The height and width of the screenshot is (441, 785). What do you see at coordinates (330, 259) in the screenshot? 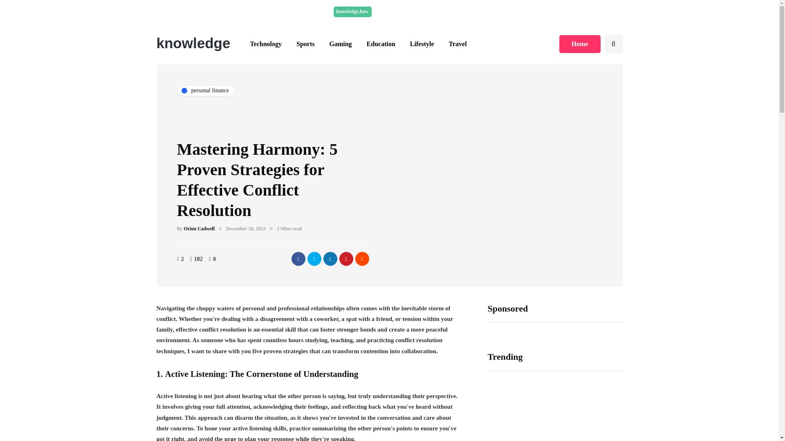
I see `Share with LinkedIn` at bounding box center [330, 259].